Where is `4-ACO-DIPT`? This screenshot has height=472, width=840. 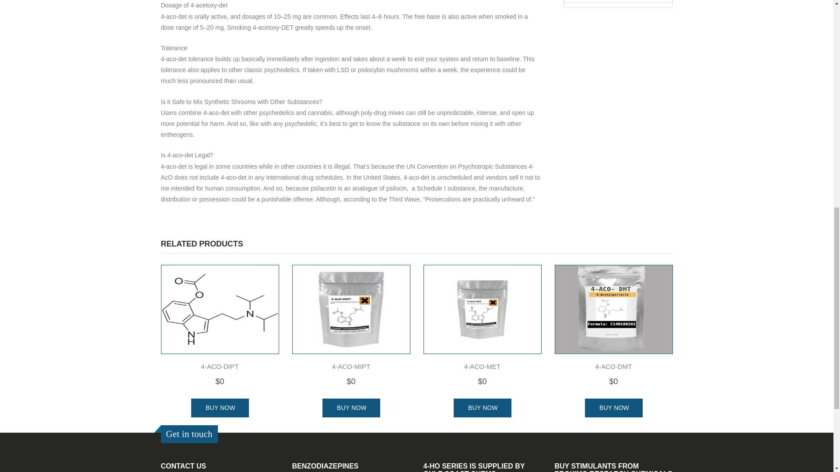 4-ACO-DIPT is located at coordinates (220, 309).